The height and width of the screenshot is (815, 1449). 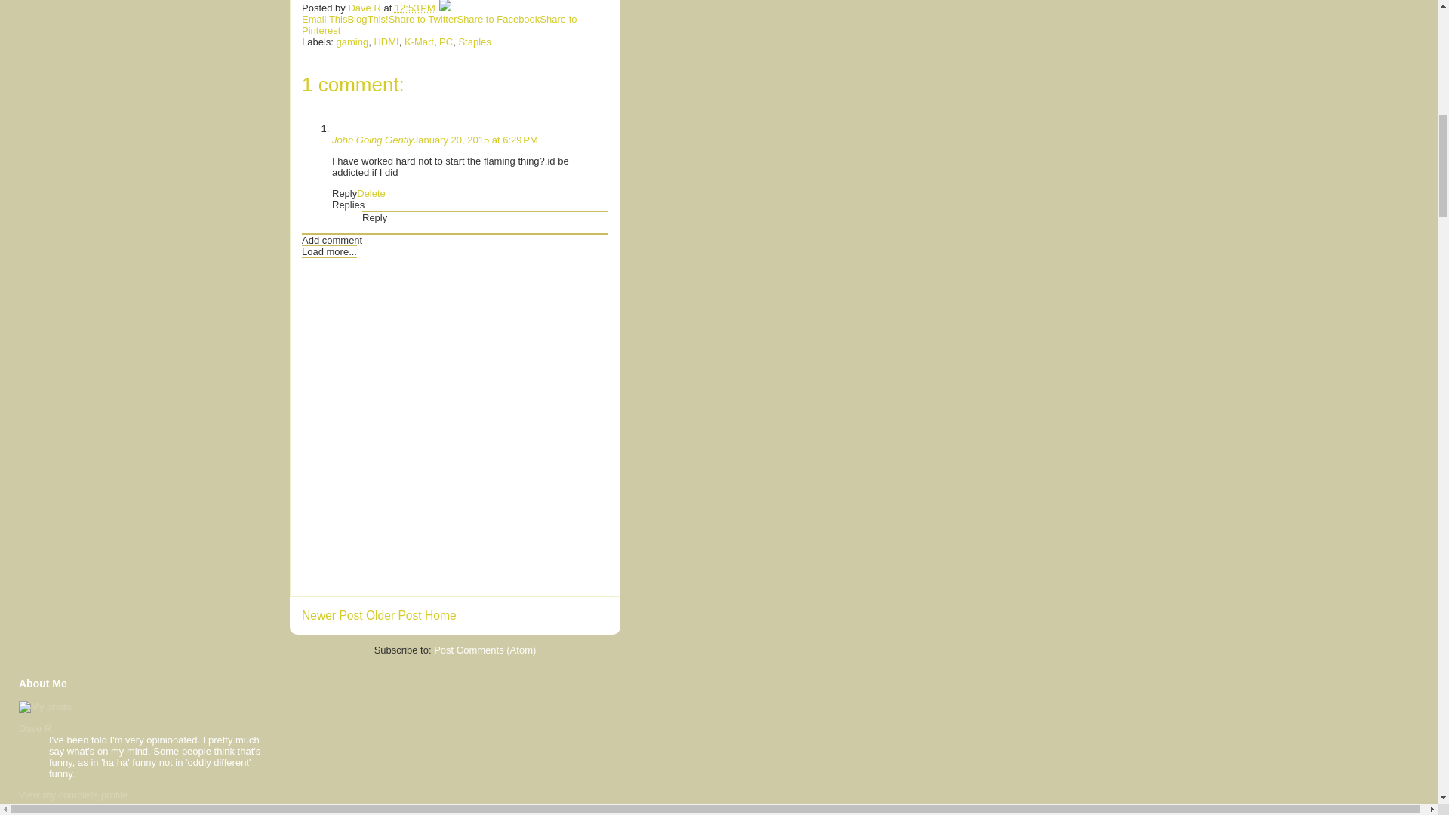 I want to click on PC, so click(x=445, y=41).